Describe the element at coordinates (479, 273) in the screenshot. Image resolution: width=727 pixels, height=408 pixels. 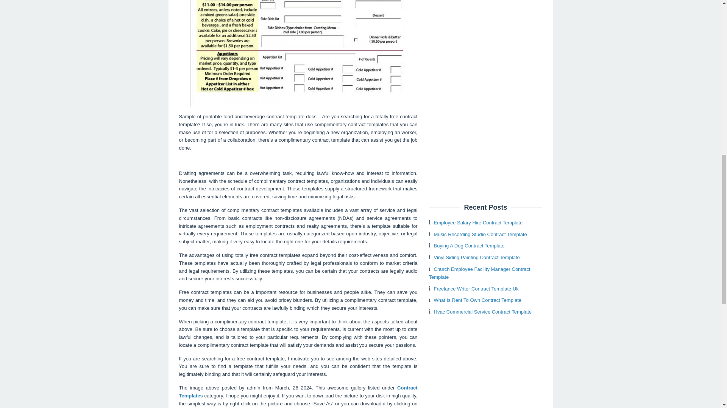
I see `Church Employee Facility Manager Contract Template` at that location.